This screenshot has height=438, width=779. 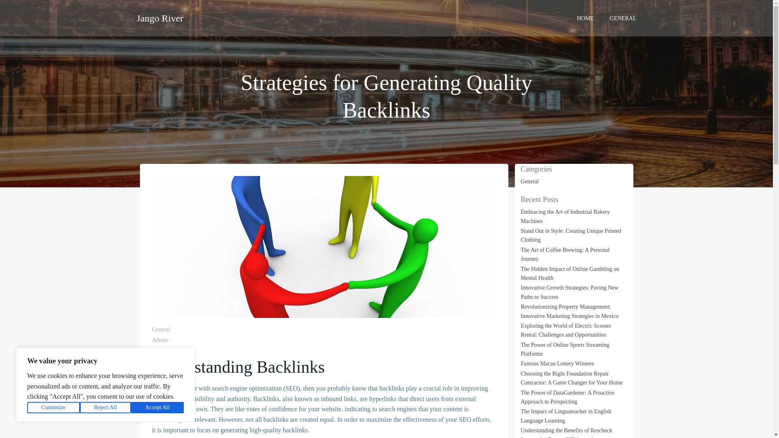 What do you see at coordinates (571, 235) in the screenshot?
I see `Stand Out in Style: Creating Unique Printed Clothing` at bounding box center [571, 235].